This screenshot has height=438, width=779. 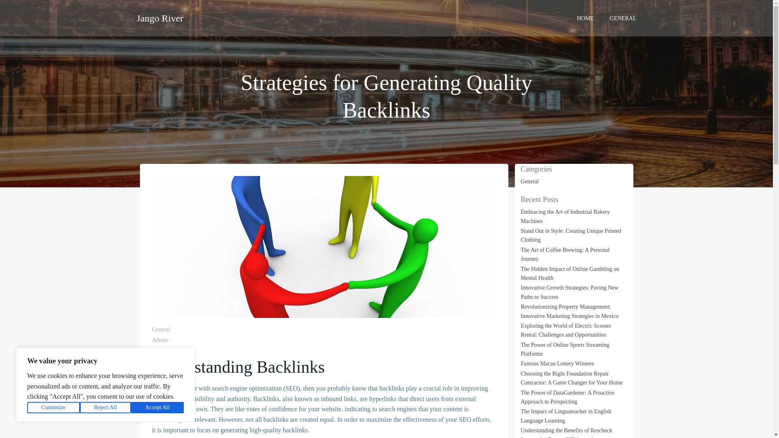 What do you see at coordinates (571, 235) in the screenshot?
I see `Stand Out in Style: Creating Unique Printed Clothing` at bounding box center [571, 235].